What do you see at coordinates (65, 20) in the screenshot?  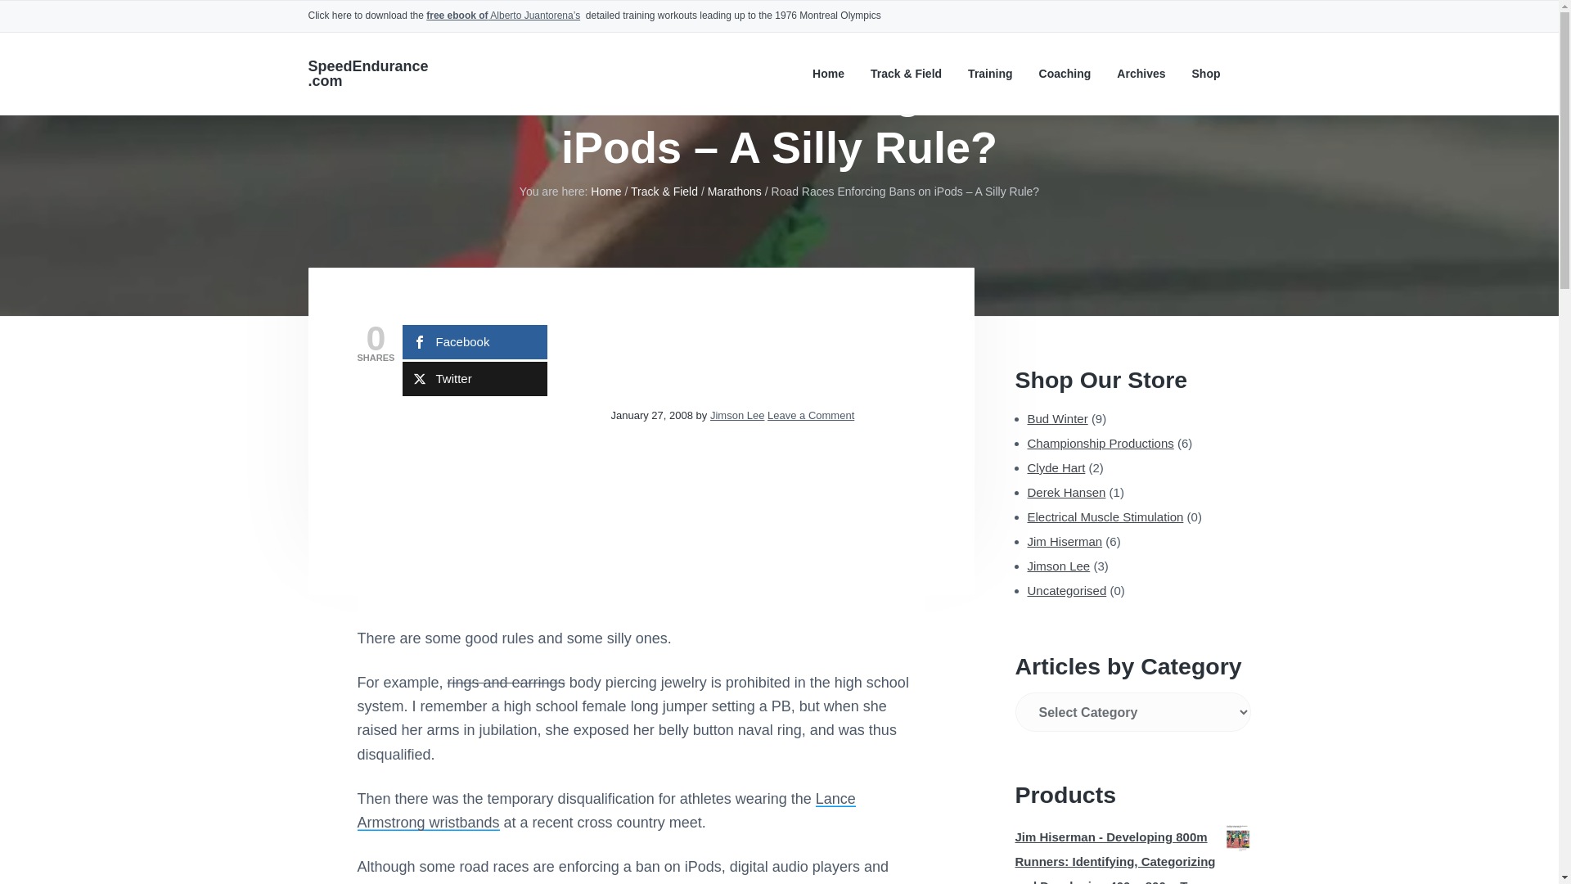 I see `Search` at bounding box center [65, 20].